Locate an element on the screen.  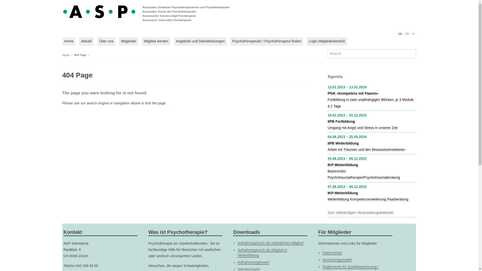
Mitglieder is located at coordinates (129, 41).